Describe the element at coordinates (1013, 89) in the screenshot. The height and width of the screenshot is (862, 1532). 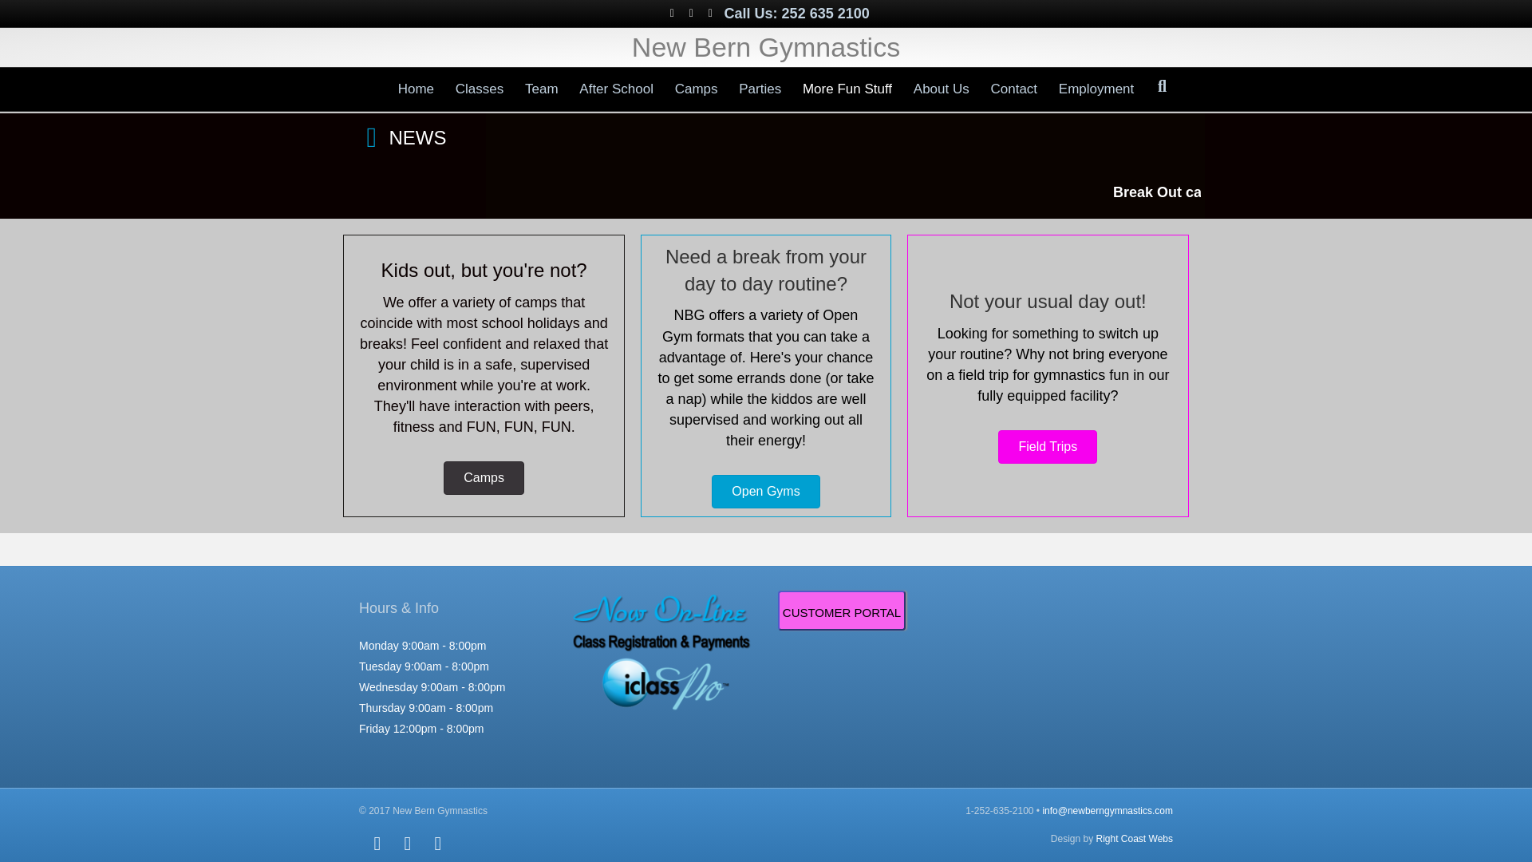
I see `Contact` at that location.